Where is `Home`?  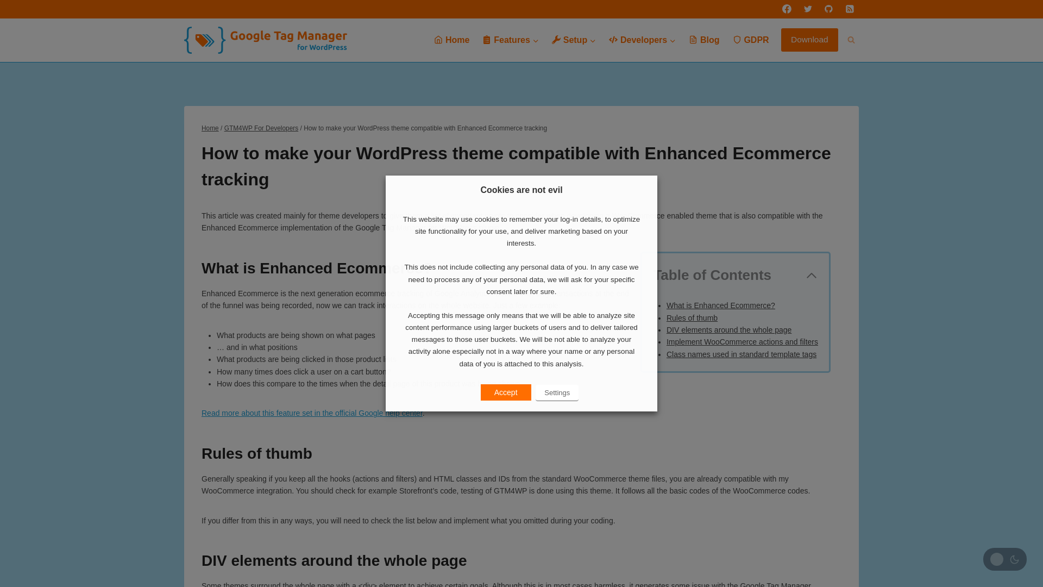 Home is located at coordinates (451, 40).